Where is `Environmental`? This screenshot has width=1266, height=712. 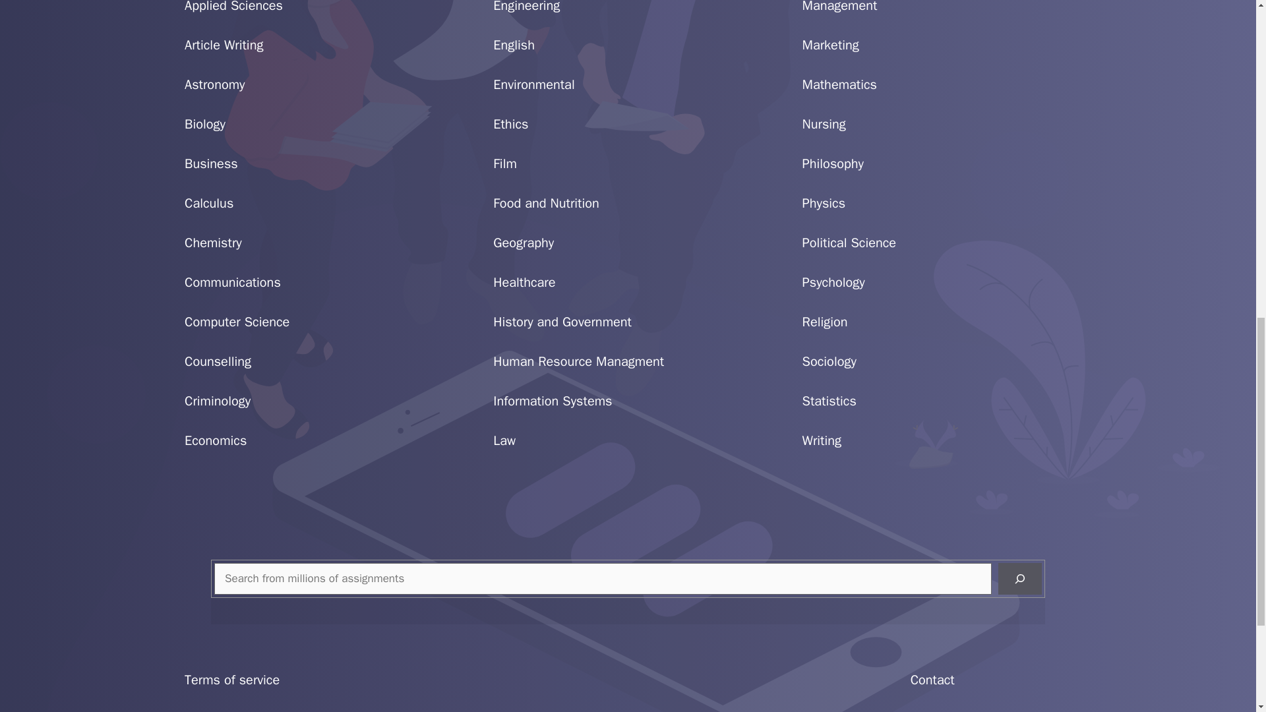 Environmental is located at coordinates (534, 84).